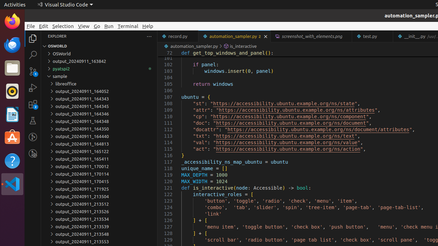 This screenshot has height=246, width=438. Describe the element at coordinates (99, 242) in the screenshot. I see `output_20240911_213553` at that location.